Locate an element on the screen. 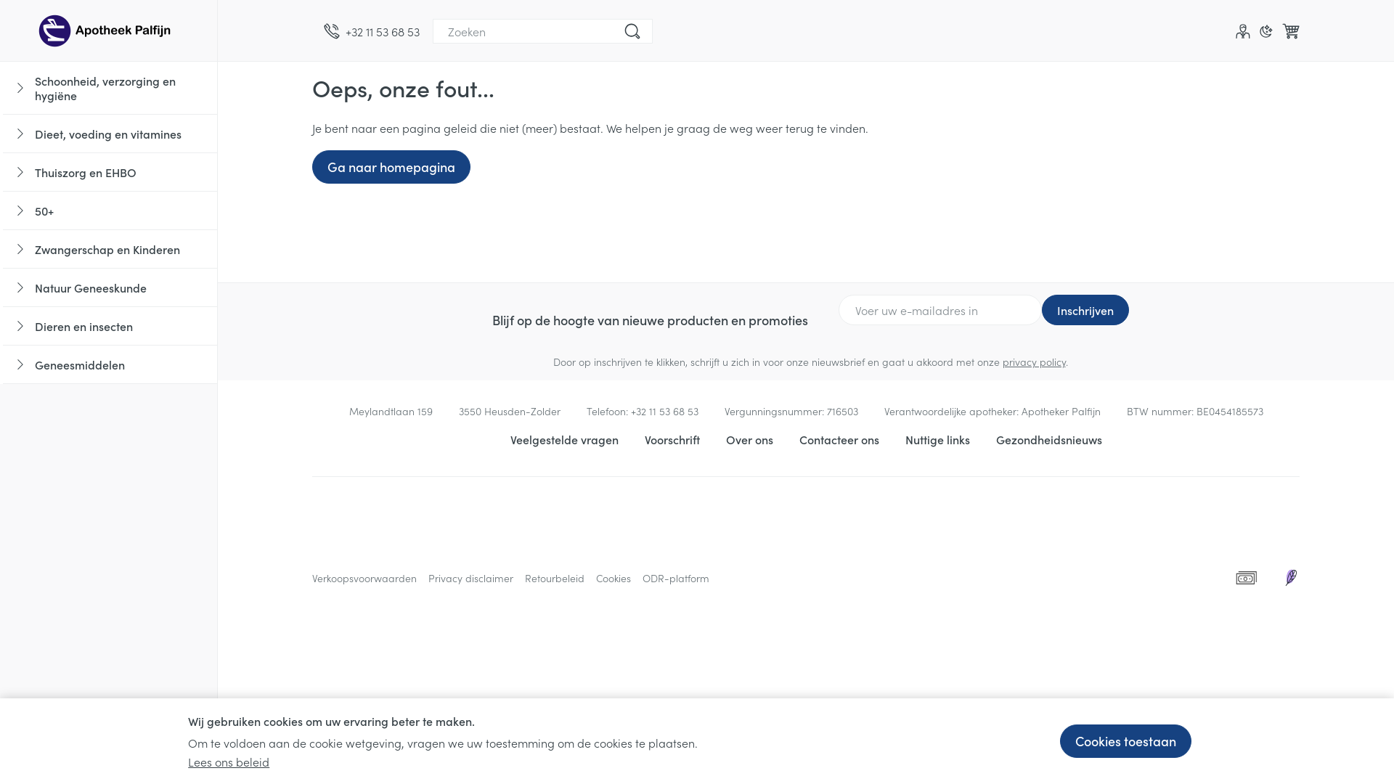  Dieren en insecten is located at coordinates (110, 327).